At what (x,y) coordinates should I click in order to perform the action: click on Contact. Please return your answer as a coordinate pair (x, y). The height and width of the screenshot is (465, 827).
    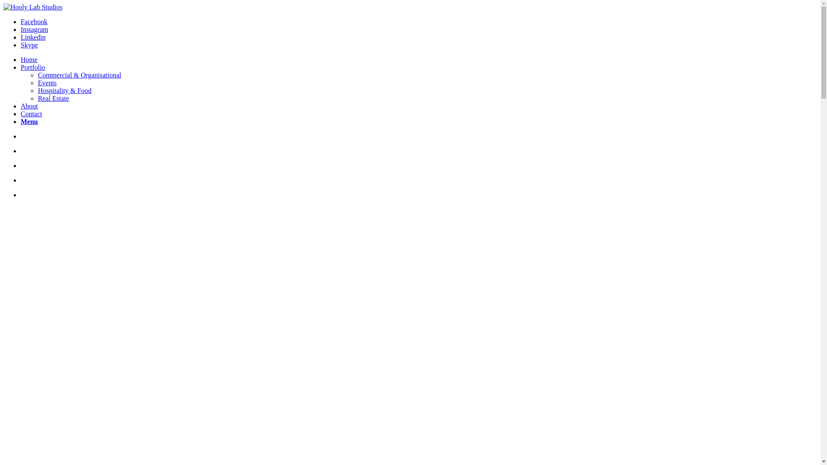
    Looking at the image, I should click on (31, 114).